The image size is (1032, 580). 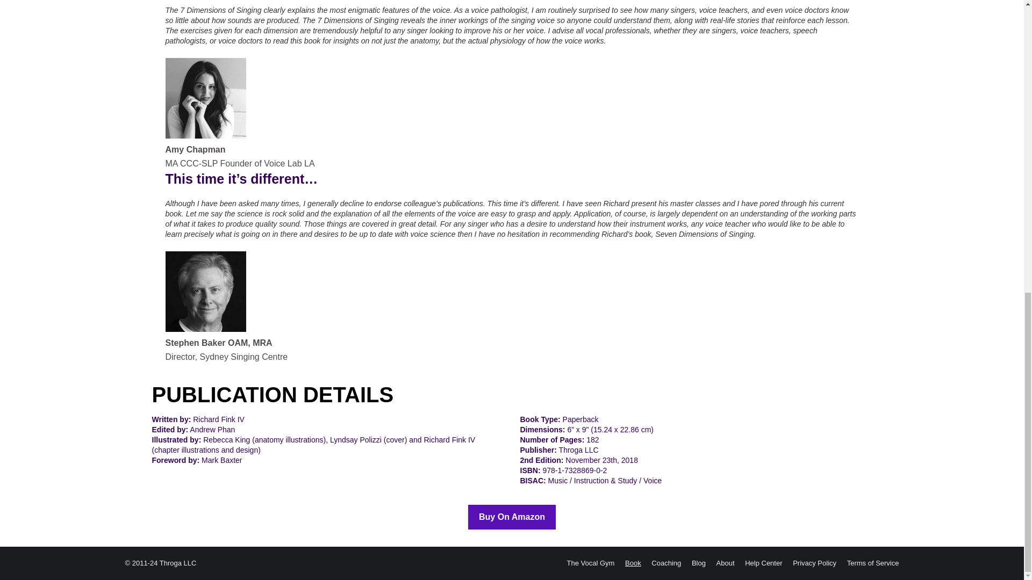 What do you see at coordinates (699, 563) in the screenshot?
I see `Blog` at bounding box center [699, 563].